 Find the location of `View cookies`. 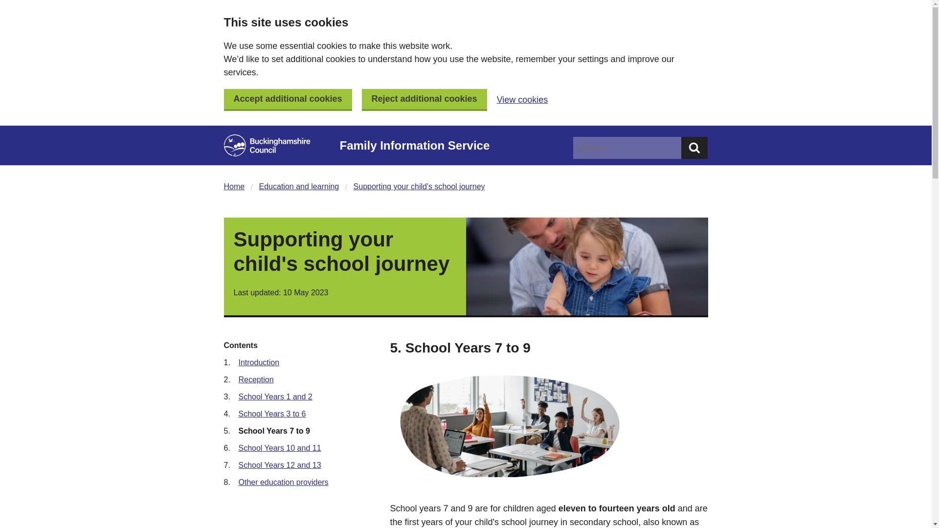

View cookies is located at coordinates (522, 100).